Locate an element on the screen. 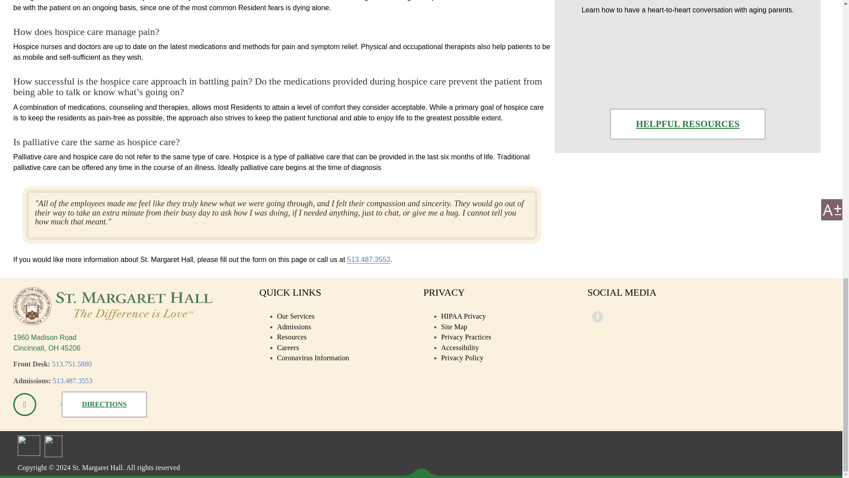 The width and height of the screenshot is (849, 478). St Margaret Hall Driving Directions is located at coordinates (104, 405).